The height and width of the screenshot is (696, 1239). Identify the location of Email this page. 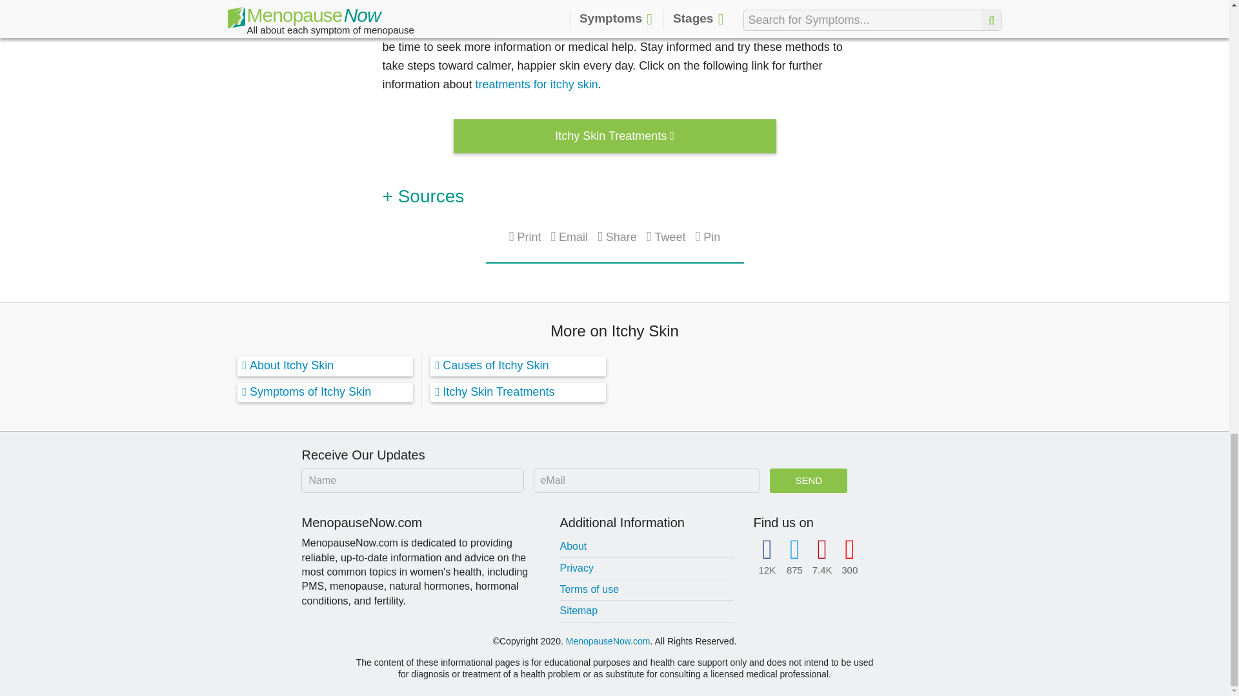
(569, 237).